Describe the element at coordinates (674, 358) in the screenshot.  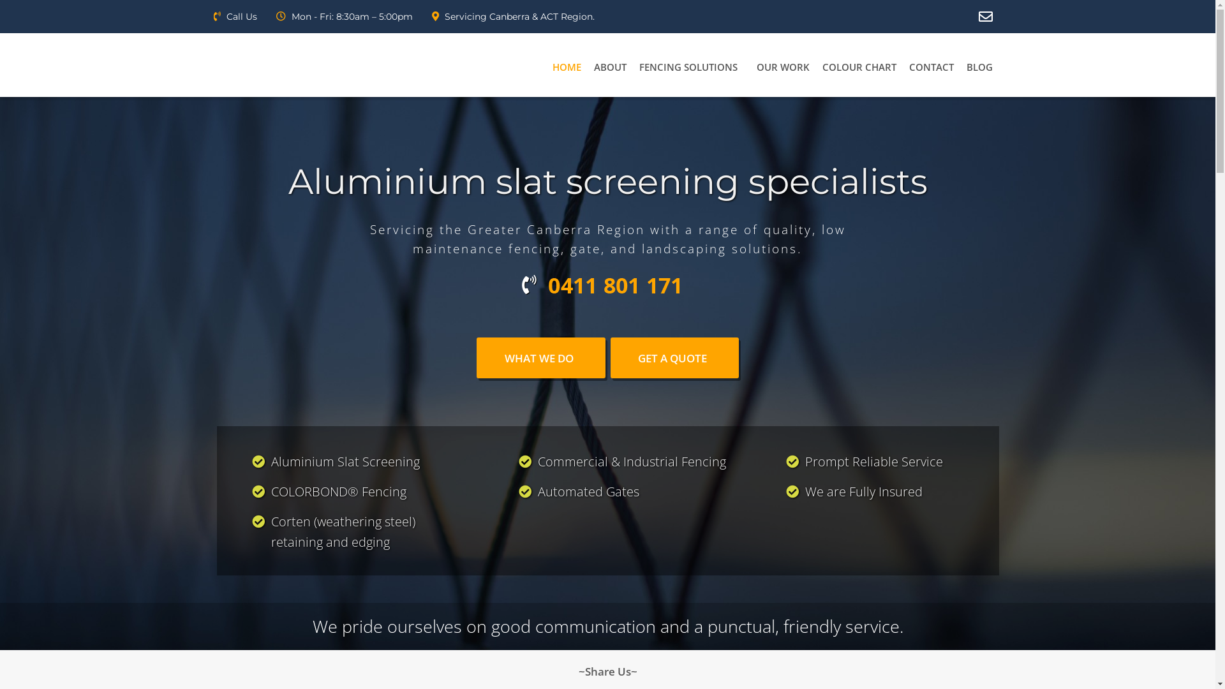
I see `GET A QUOTE` at that location.